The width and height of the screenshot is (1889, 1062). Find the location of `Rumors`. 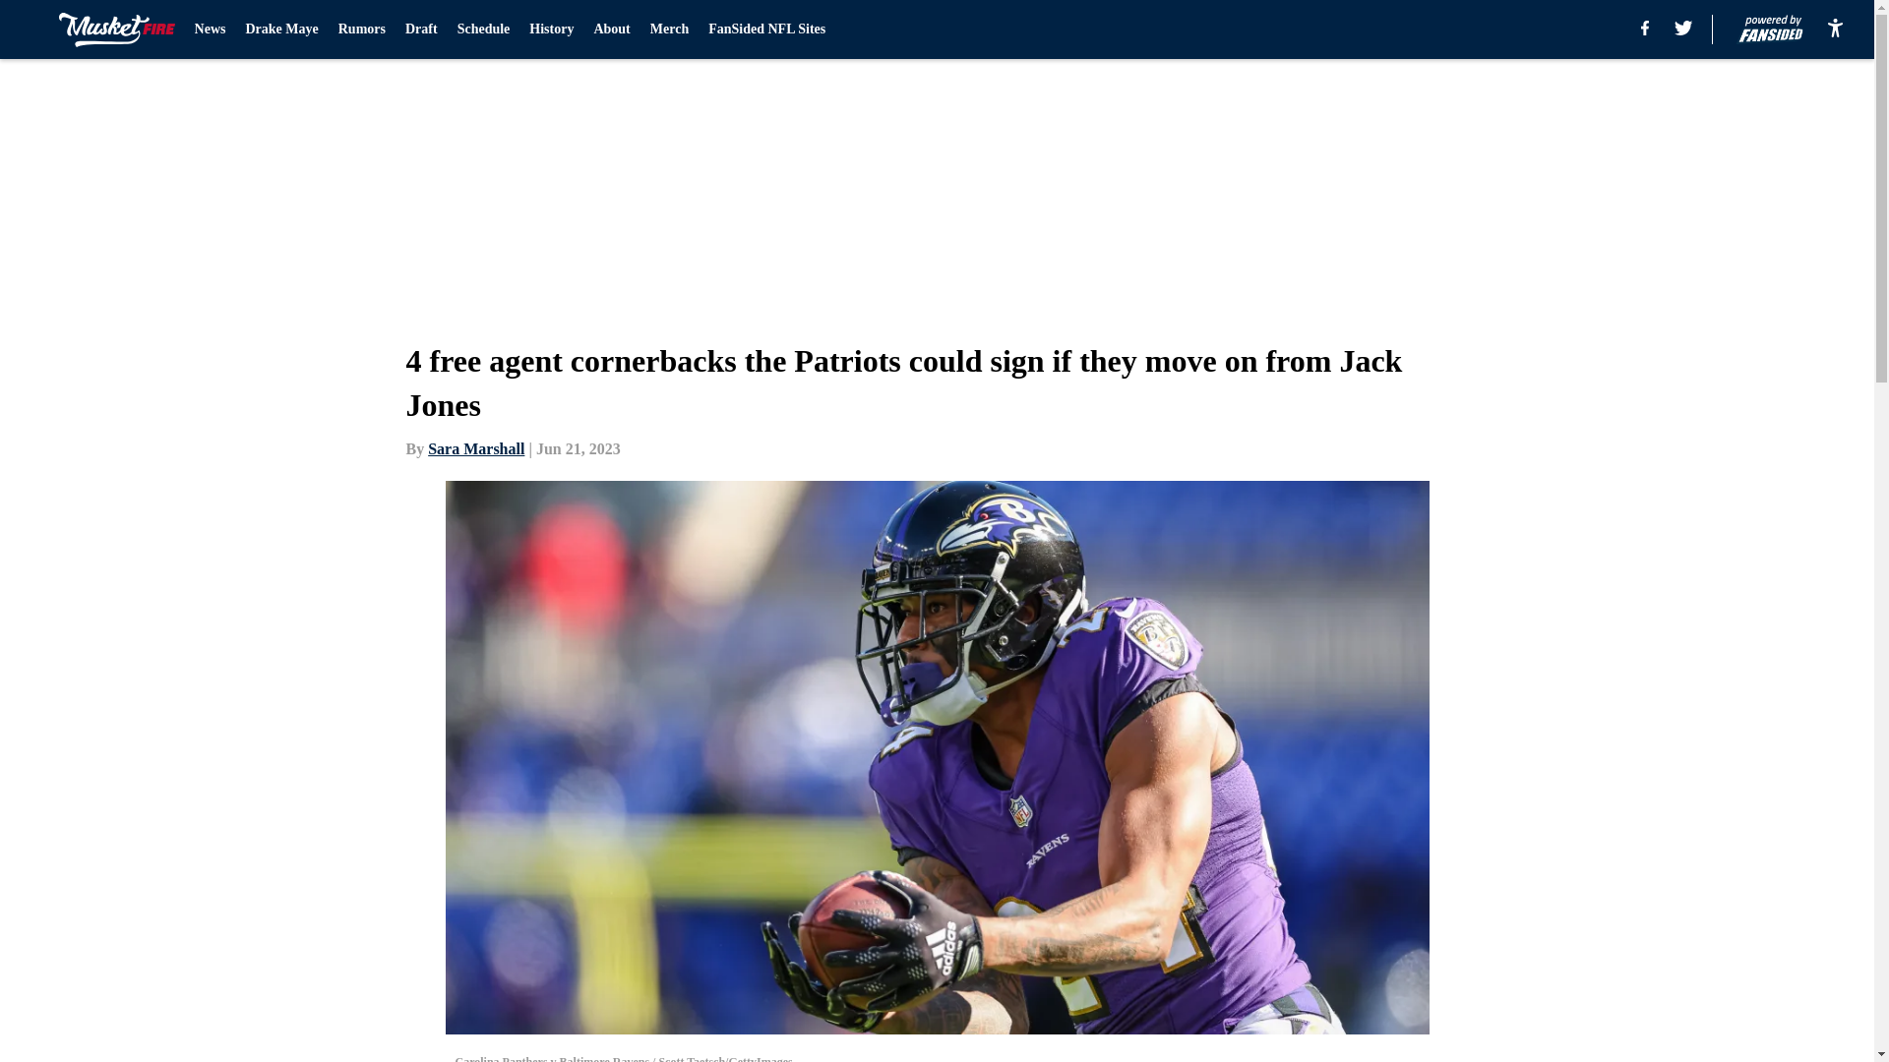

Rumors is located at coordinates (361, 29).